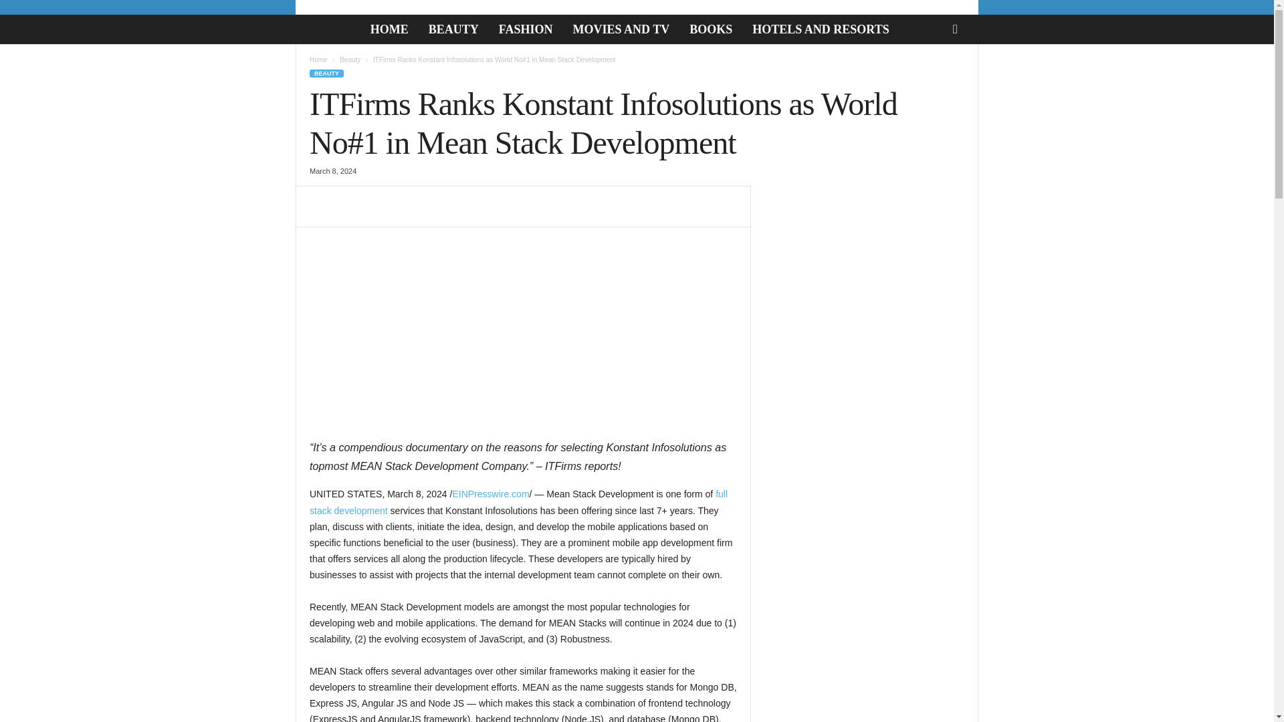 The image size is (1284, 722). I want to click on View all posts in Beauty, so click(350, 60).